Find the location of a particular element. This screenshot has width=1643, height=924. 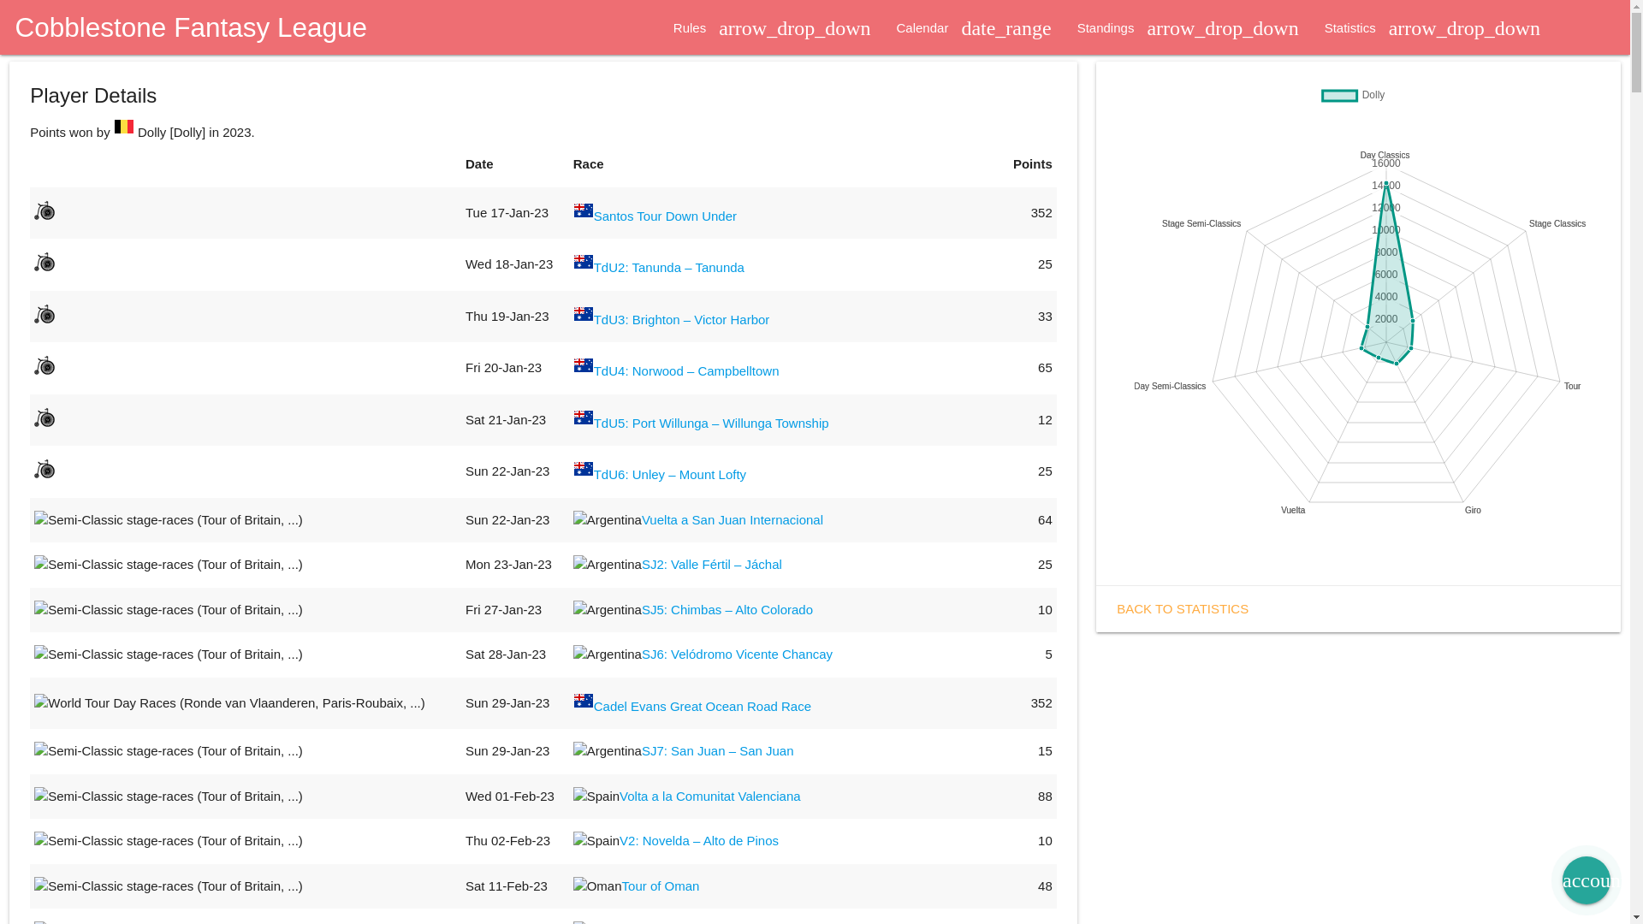

BACK TO STATISTICS is located at coordinates (1183, 607).